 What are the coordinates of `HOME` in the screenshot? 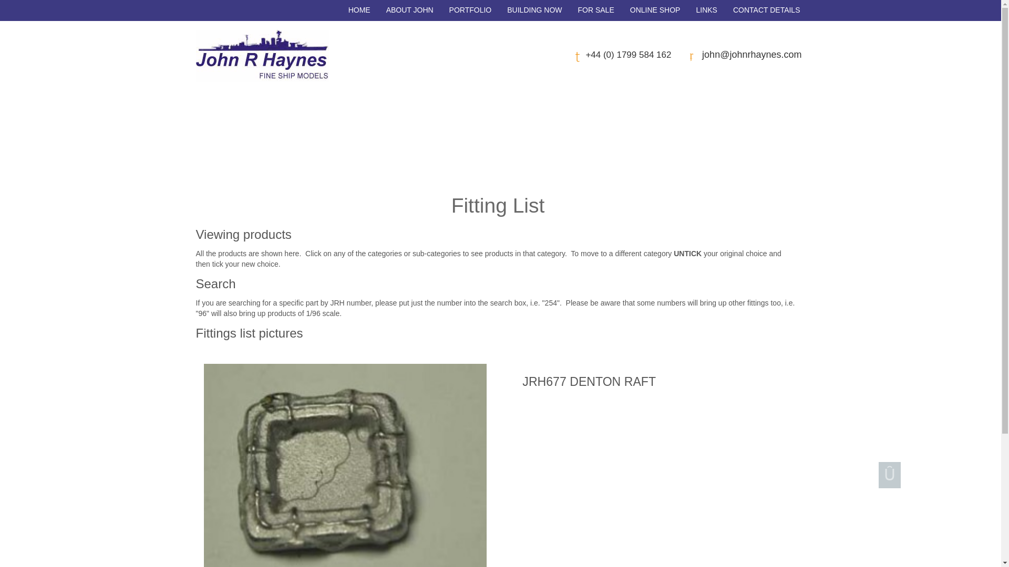 It's located at (359, 10).